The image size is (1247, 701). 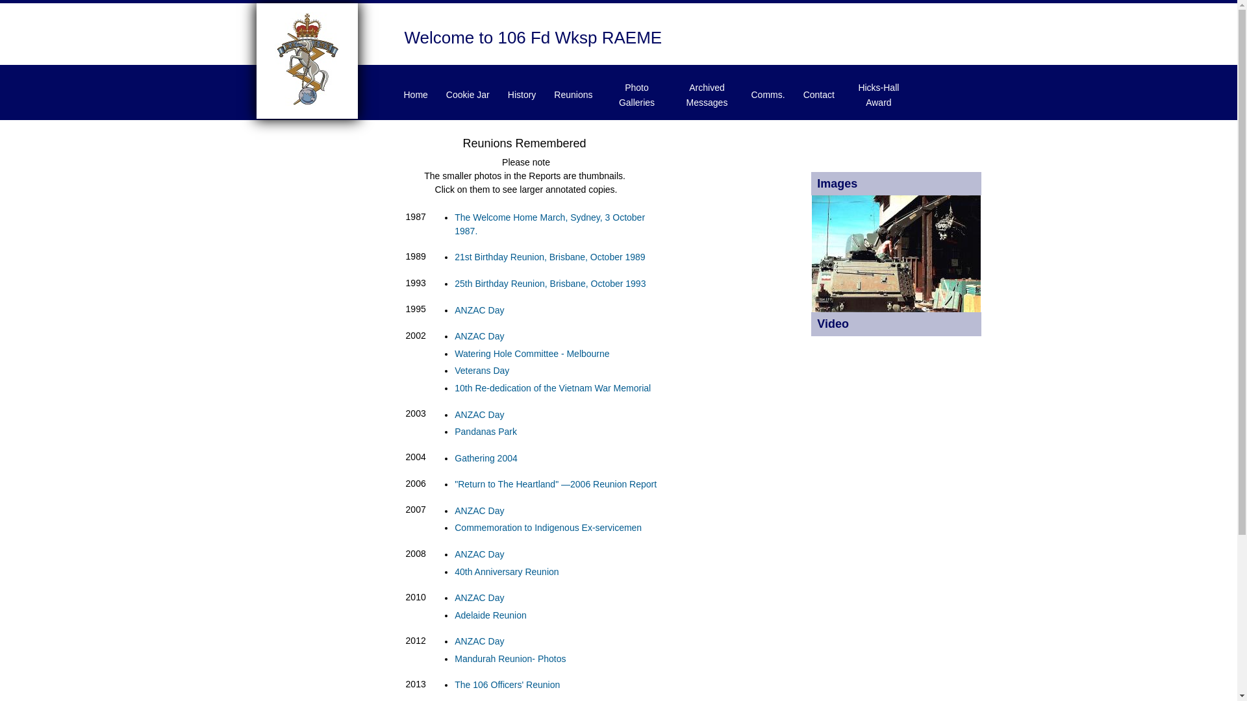 What do you see at coordinates (507, 572) in the screenshot?
I see `40th Anniversary Reunion` at bounding box center [507, 572].